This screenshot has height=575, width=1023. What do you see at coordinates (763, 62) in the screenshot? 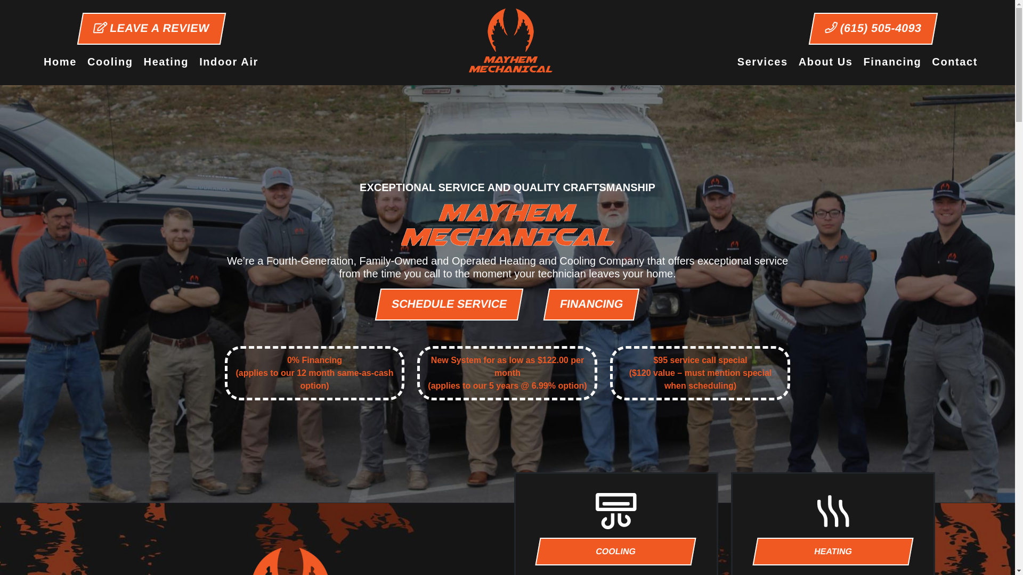
I see `Services` at bounding box center [763, 62].